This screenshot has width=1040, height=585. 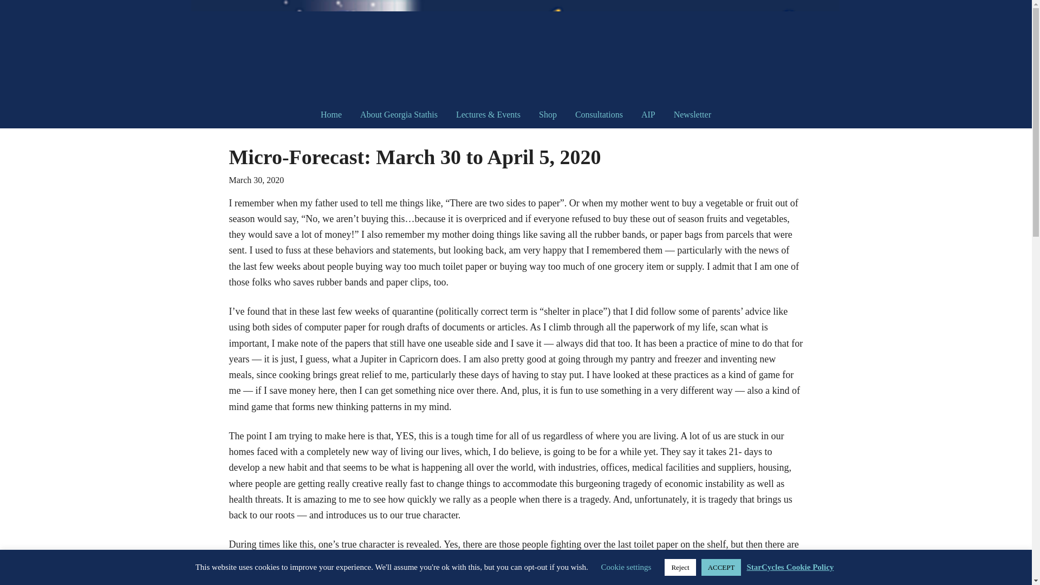 What do you see at coordinates (331, 114) in the screenshot?
I see `Home` at bounding box center [331, 114].